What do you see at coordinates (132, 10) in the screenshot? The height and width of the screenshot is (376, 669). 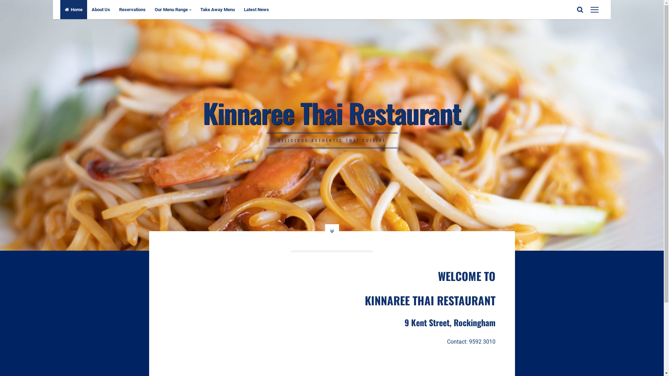 I see `Reservations` at bounding box center [132, 10].